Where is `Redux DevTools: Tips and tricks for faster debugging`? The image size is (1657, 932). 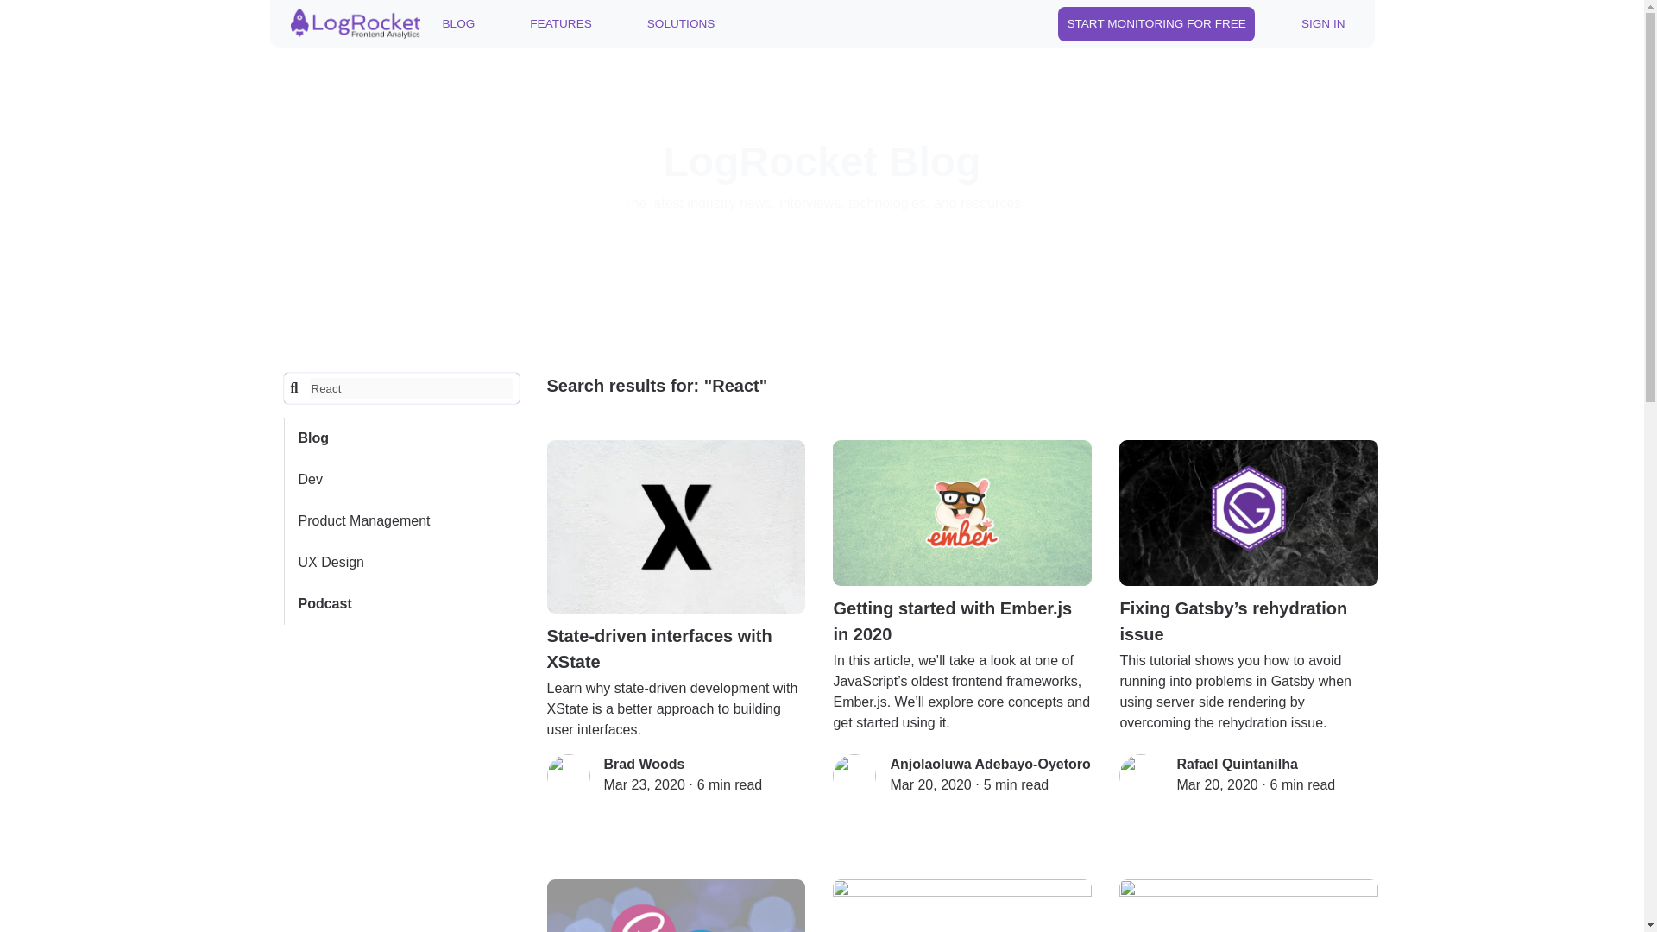
Redux DevTools: Tips and tricks for faster debugging is located at coordinates (962, 906).